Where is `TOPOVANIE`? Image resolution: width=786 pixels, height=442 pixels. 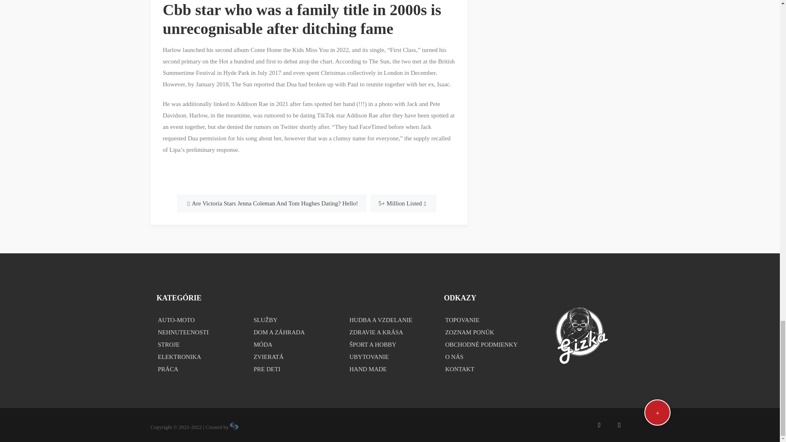 TOPOVANIE is located at coordinates (486, 320).